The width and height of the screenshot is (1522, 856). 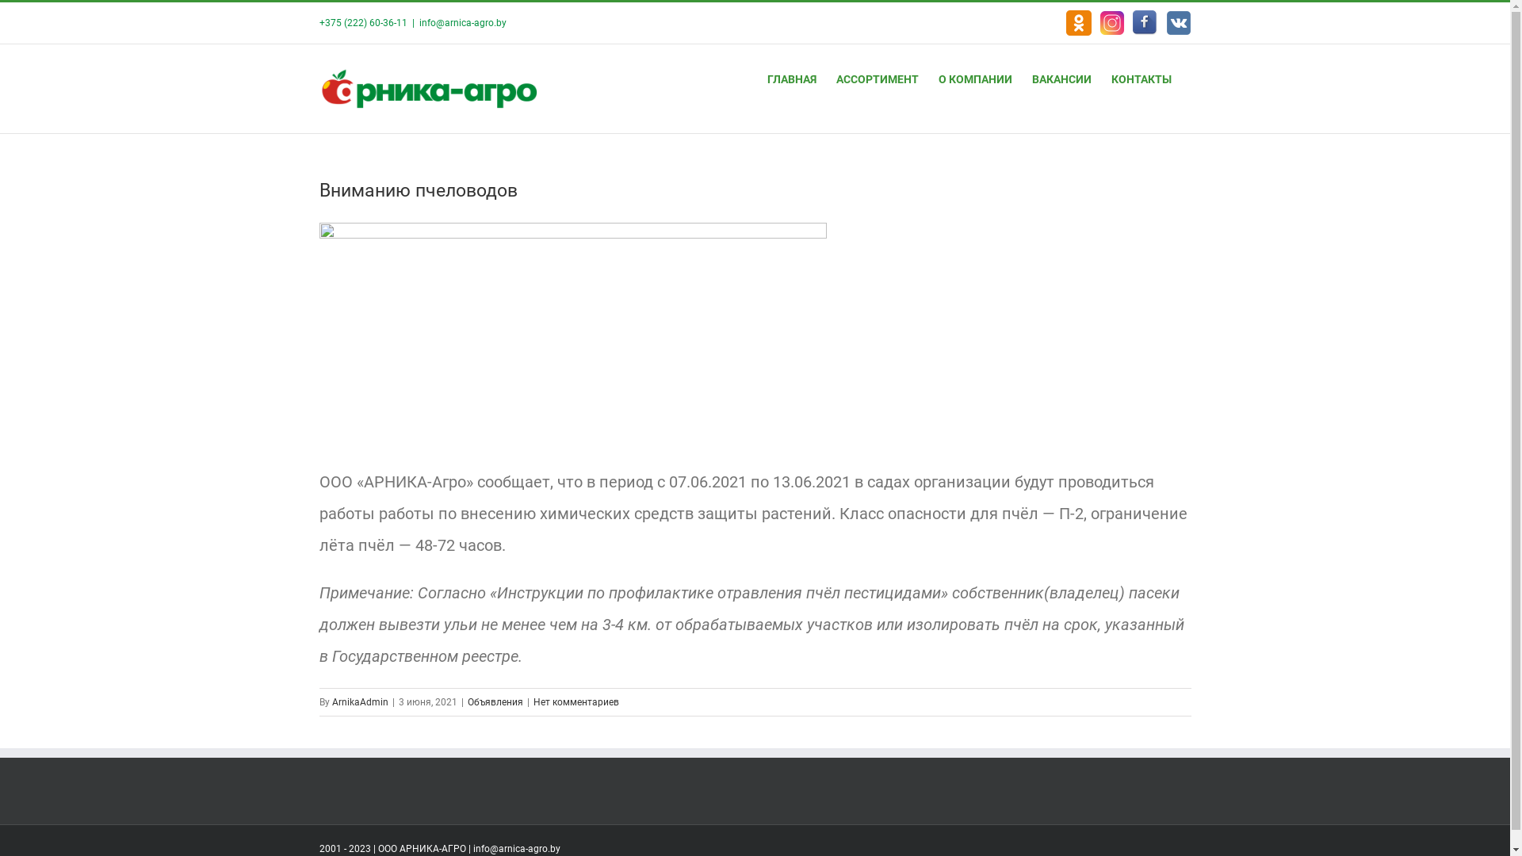 I want to click on ArnikaAdmin, so click(x=360, y=702).